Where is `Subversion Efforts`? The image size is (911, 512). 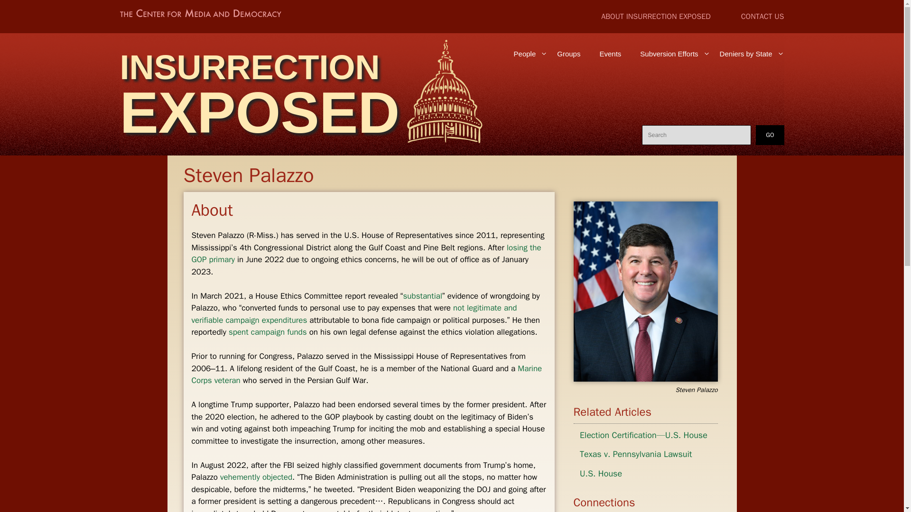 Subversion Efforts is located at coordinates (670, 54).